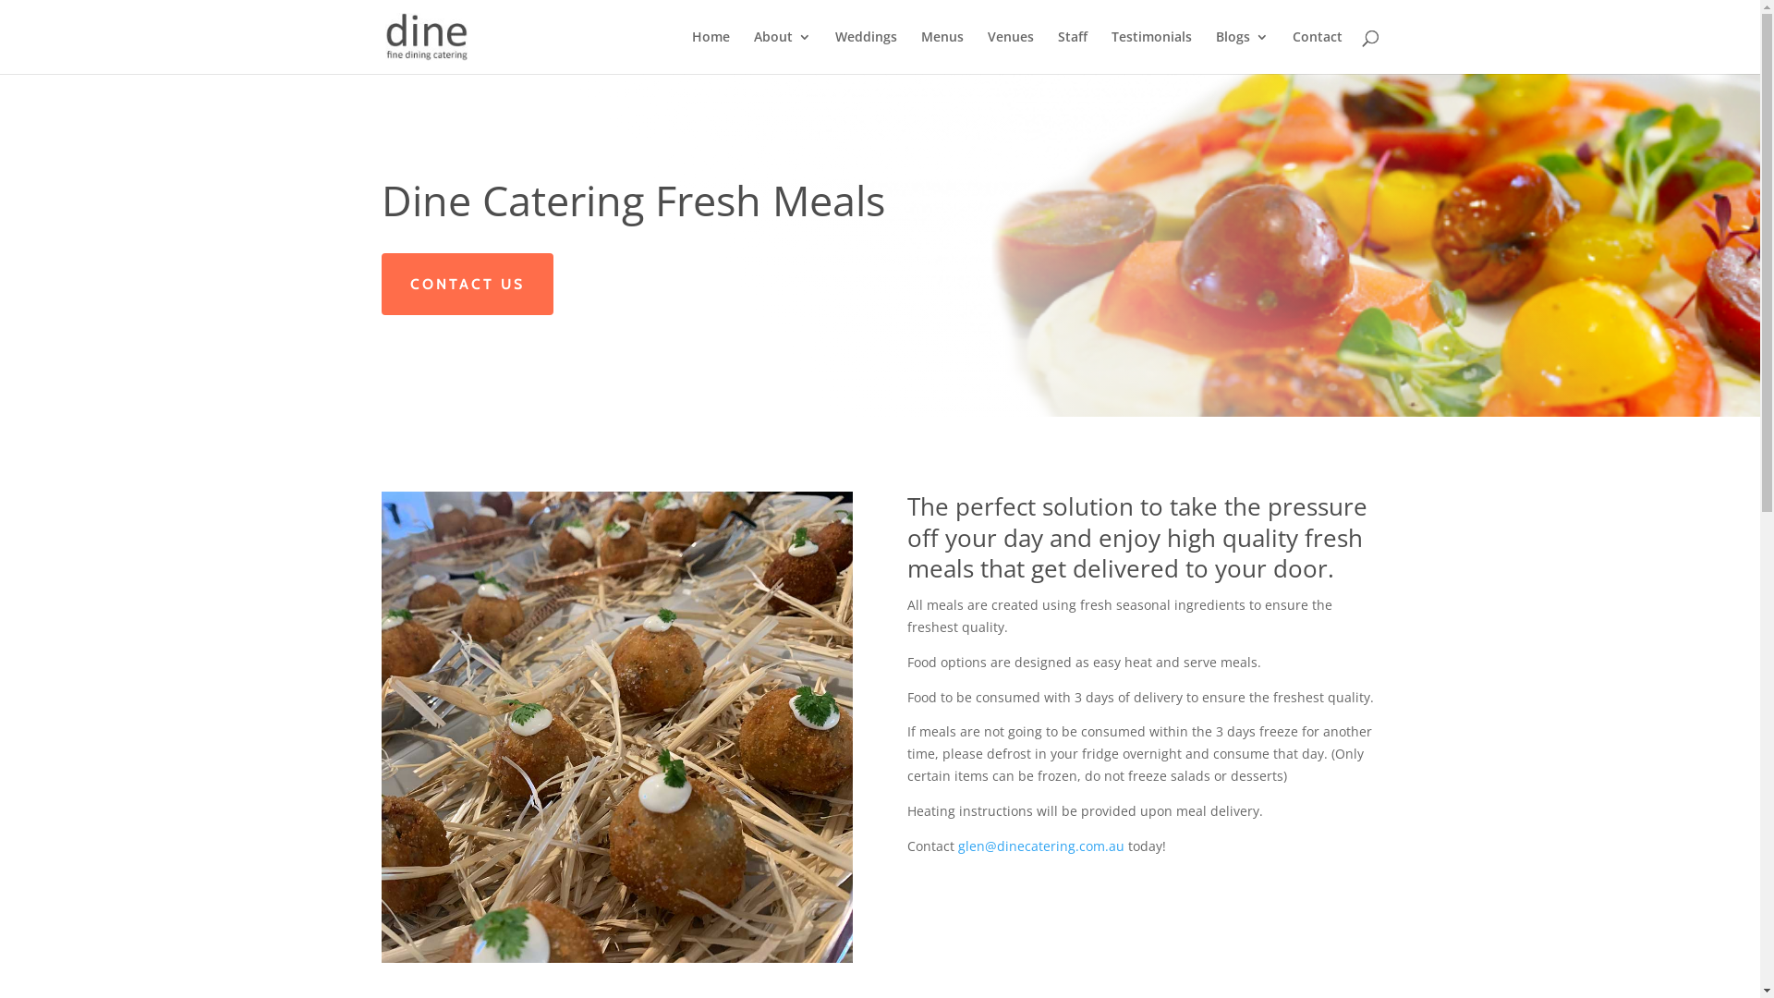 Image resolution: width=1774 pixels, height=998 pixels. I want to click on glen@dinecatering.com.au, so click(1041, 846).